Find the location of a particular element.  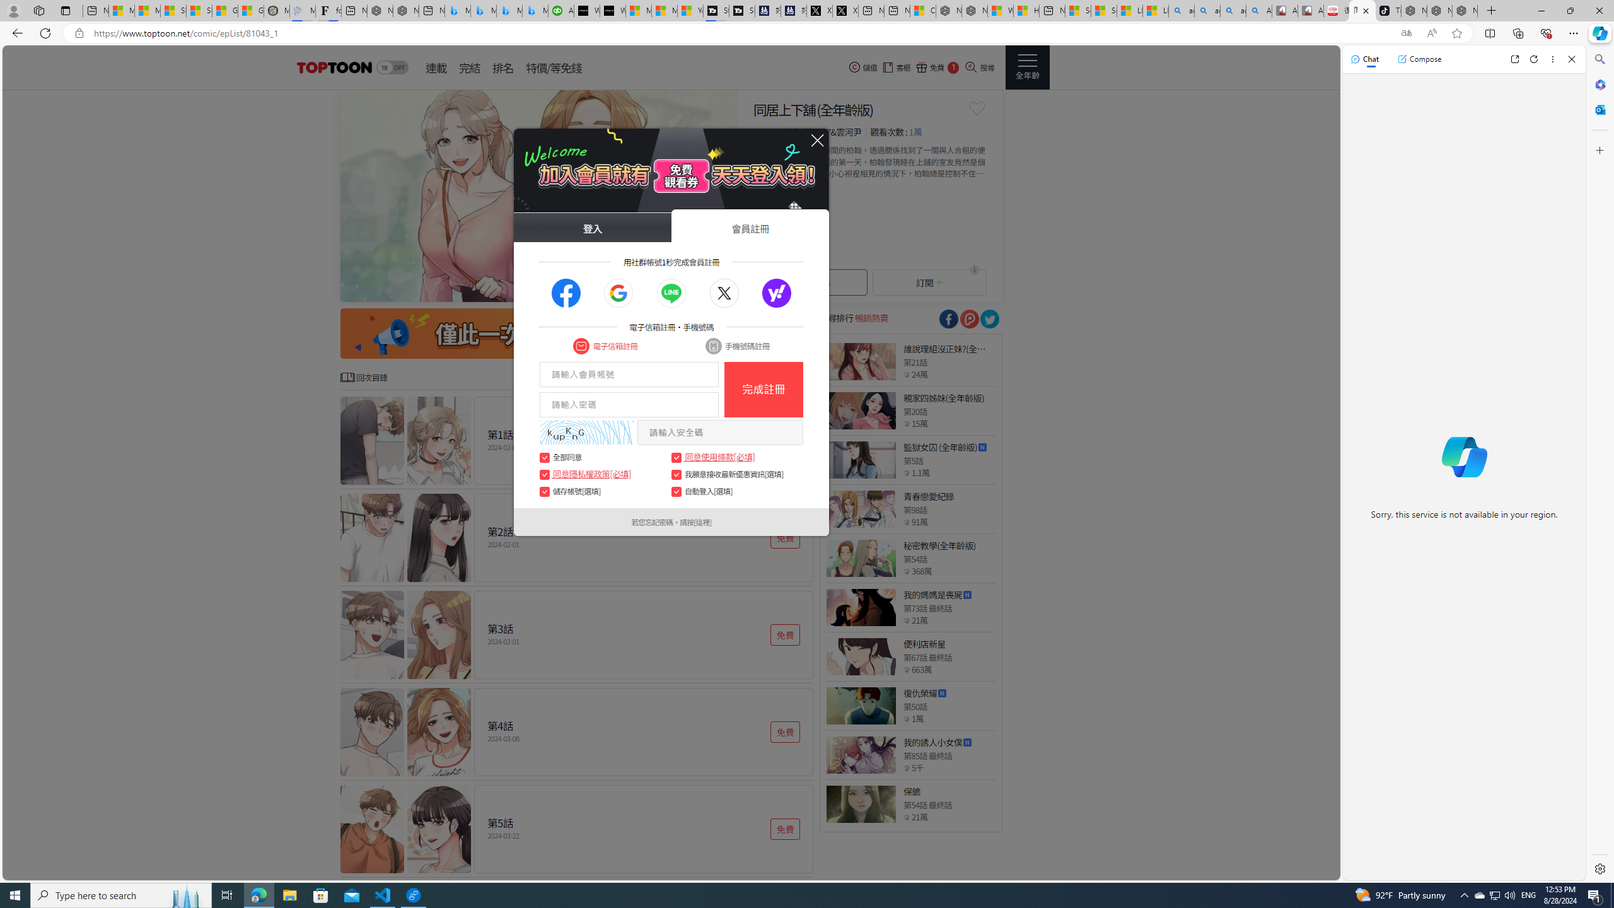

Collections is located at coordinates (1518, 33).